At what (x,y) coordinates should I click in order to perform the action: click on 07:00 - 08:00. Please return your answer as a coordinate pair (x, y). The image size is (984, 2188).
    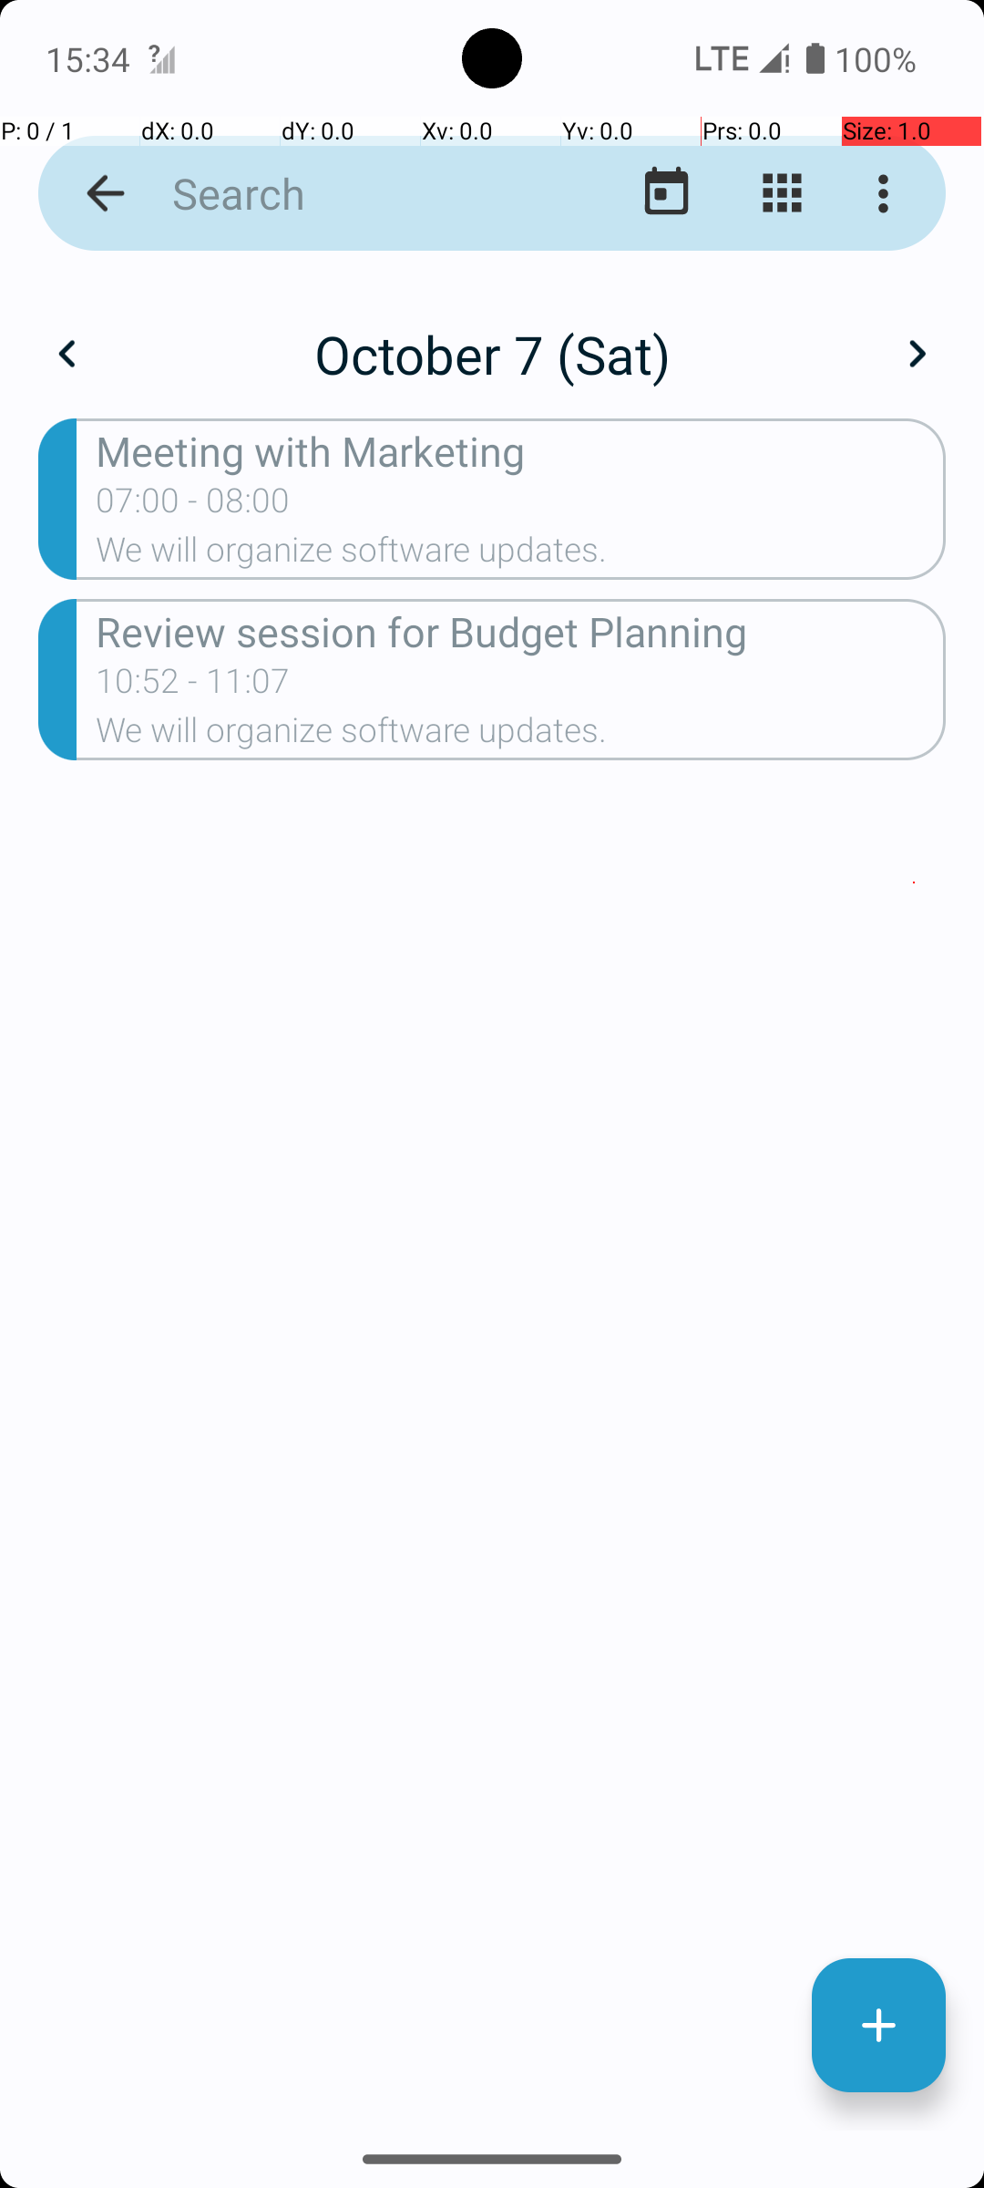
    Looking at the image, I should click on (193, 506).